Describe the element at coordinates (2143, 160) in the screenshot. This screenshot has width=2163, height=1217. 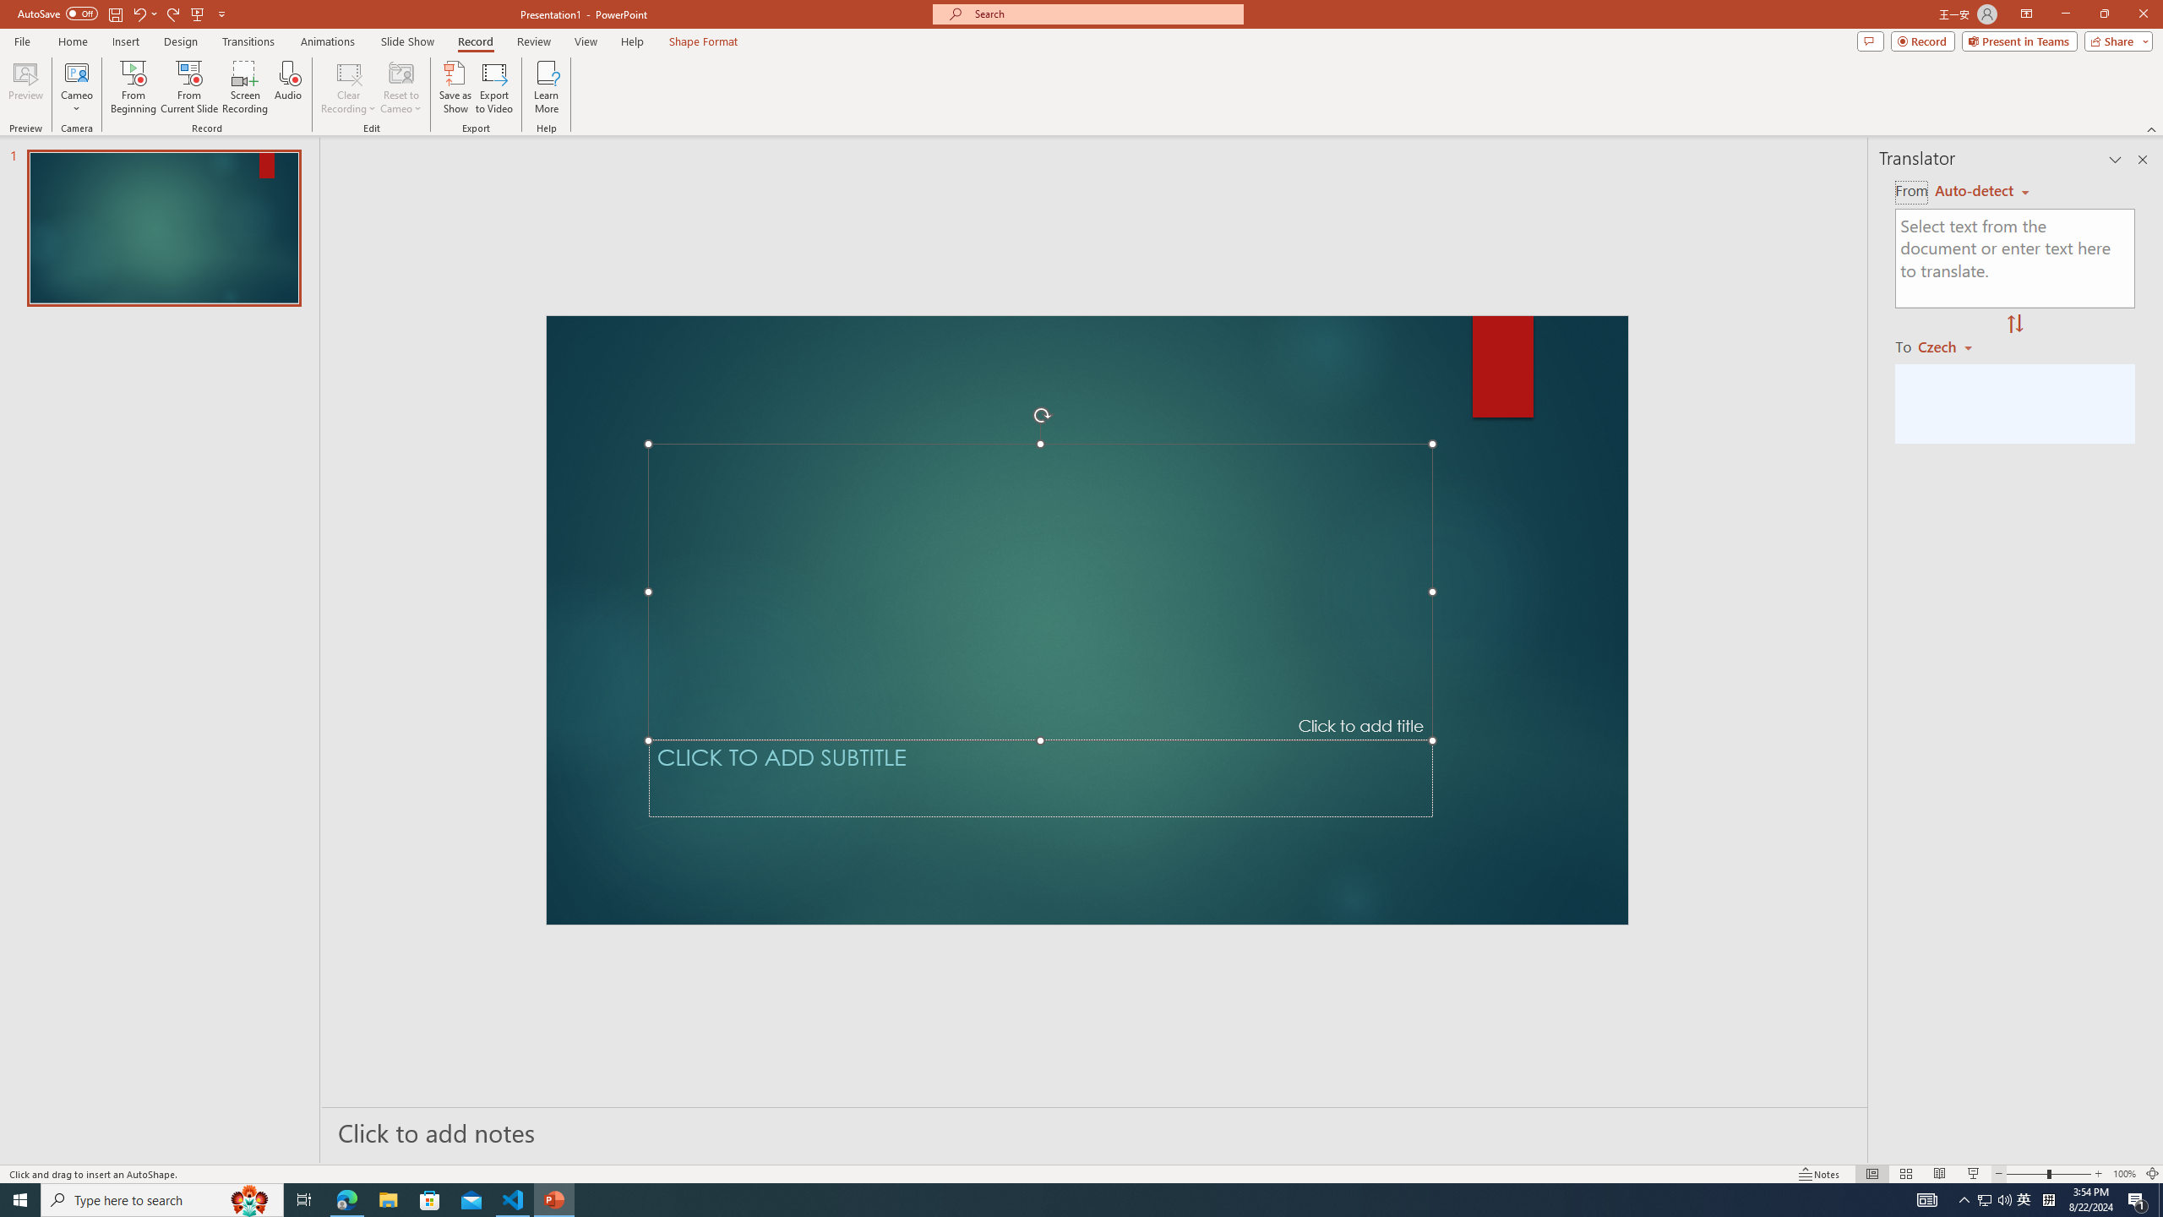
I see `Close pane` at that location.